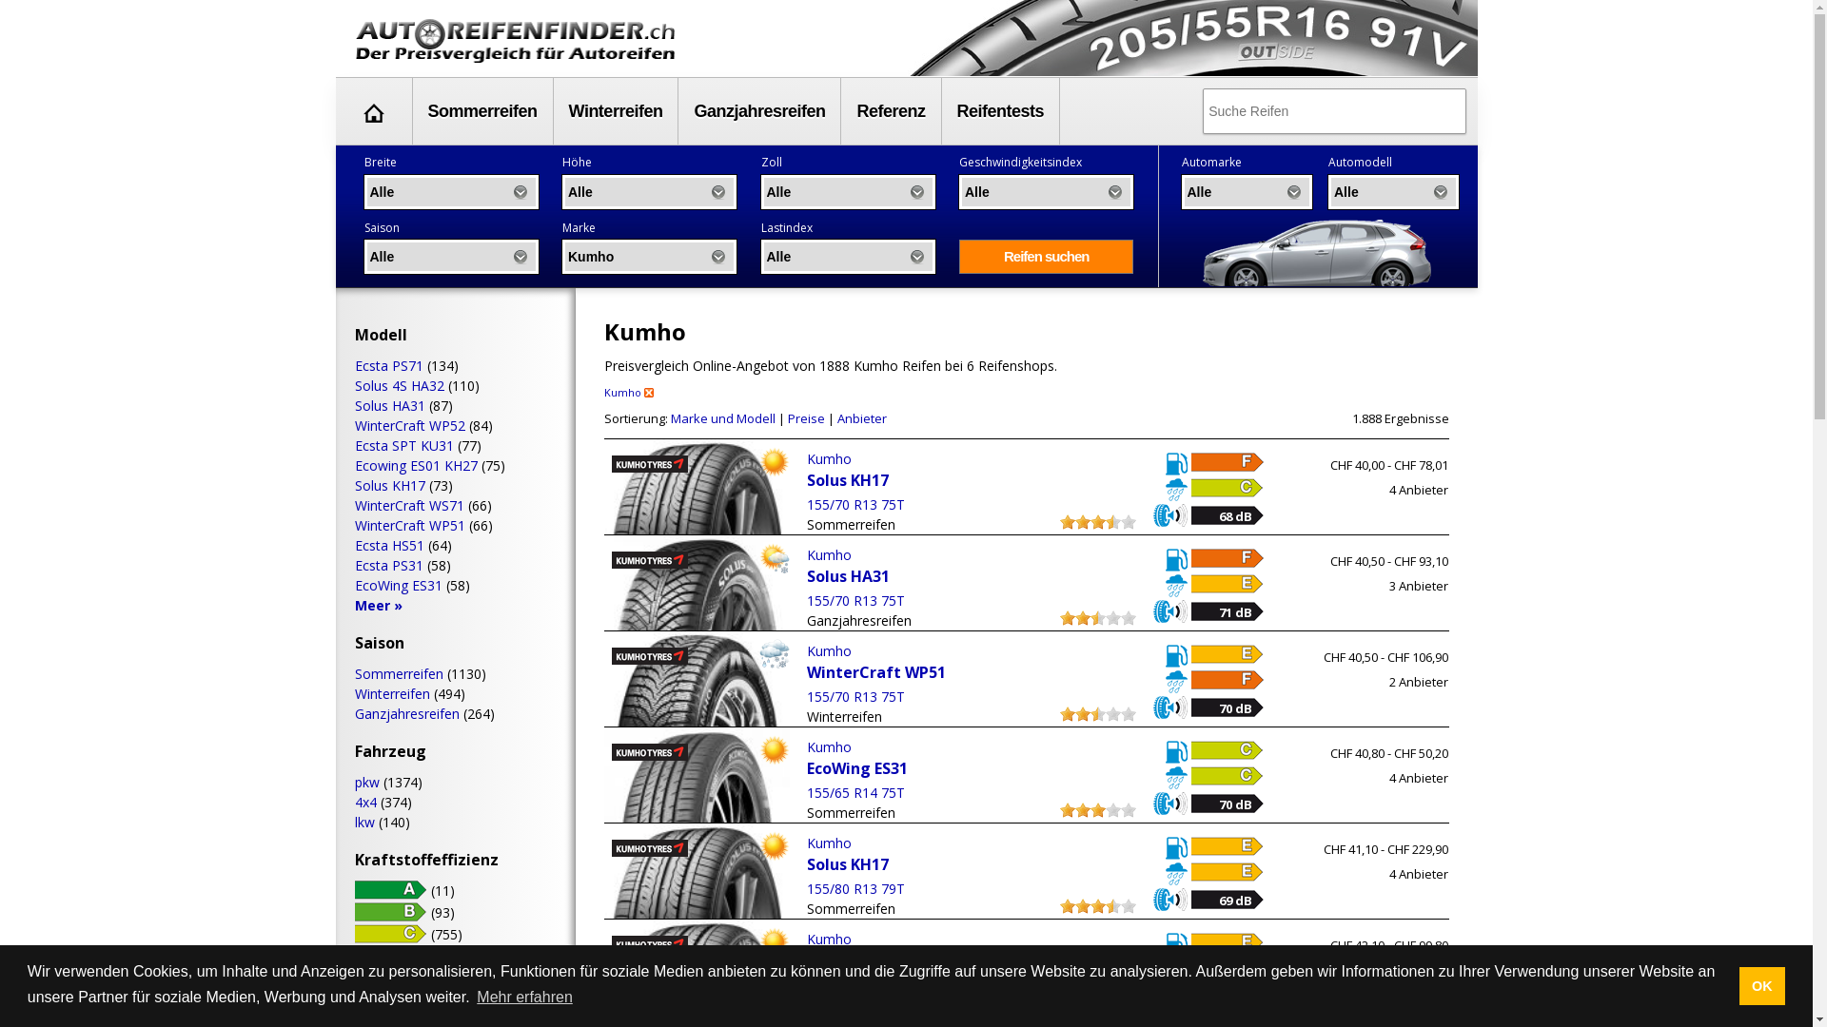  Describe the element at coordinates (398, 673) in the screenshot. I see `Sommerreifen` at that location.